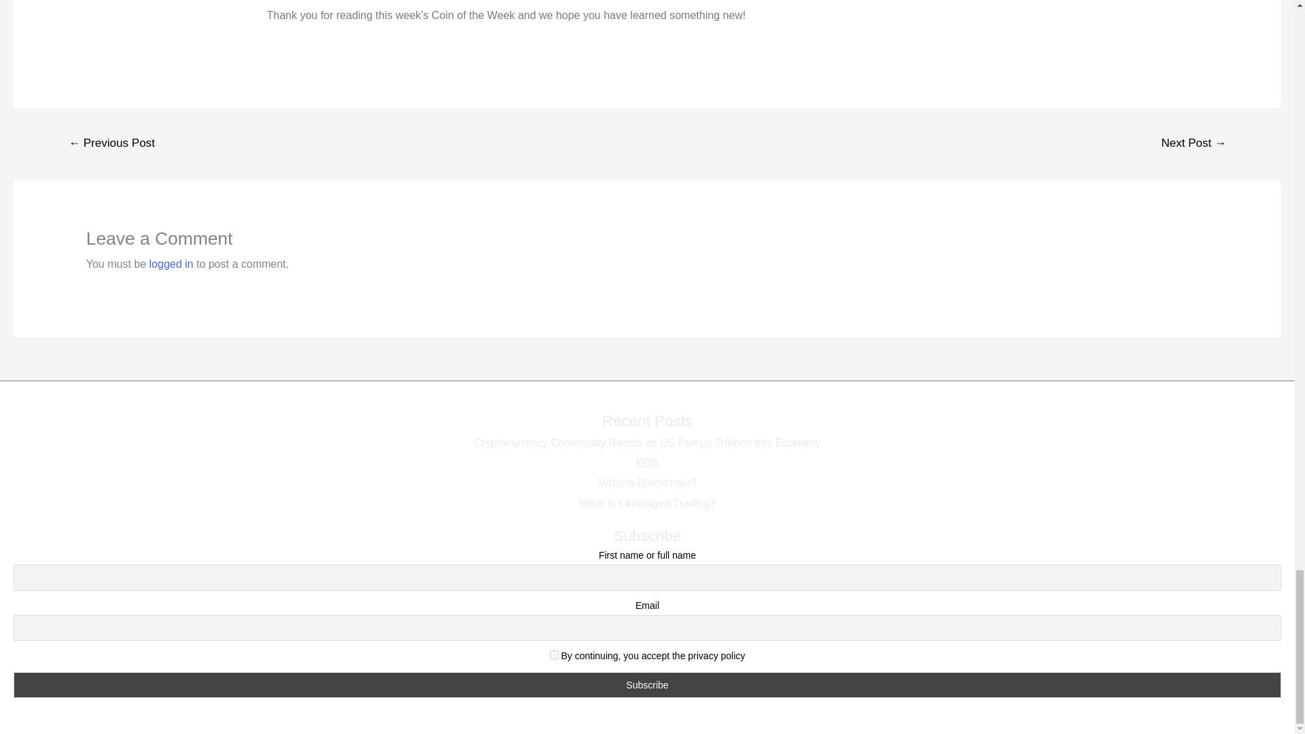 The width and height of the screenshot is (1305, 734). Describe the element at coordinates (553, 654) in the screenshot. I see `on` at that location.